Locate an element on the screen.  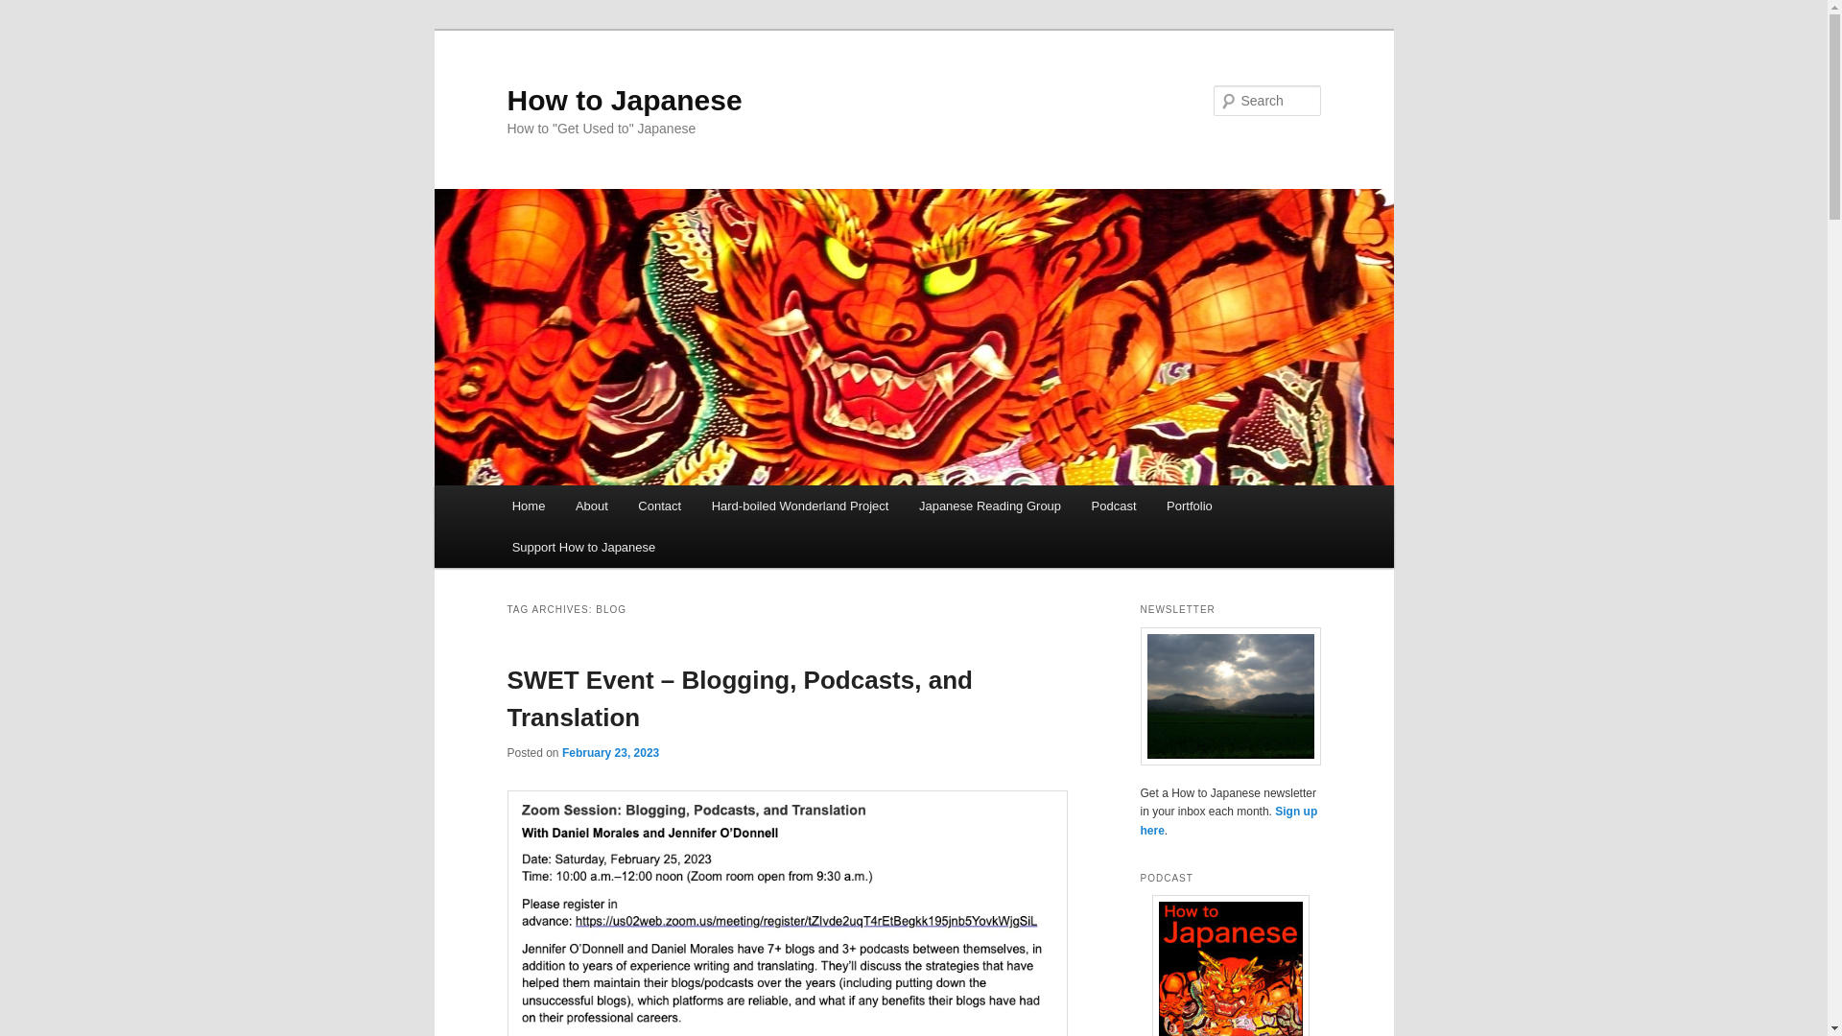
12:27 am is located at coordinates (610, 752).